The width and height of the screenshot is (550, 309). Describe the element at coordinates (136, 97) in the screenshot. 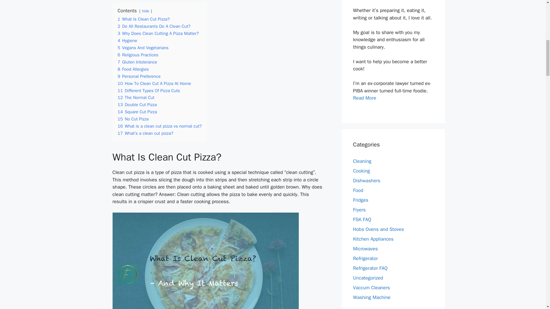

I see `12 The Normal Cut` at that location.